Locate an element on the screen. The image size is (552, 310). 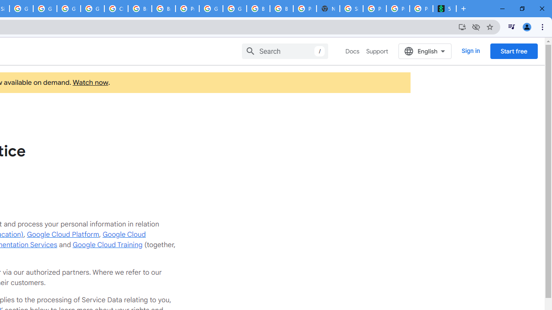
Watch now is located at coordinates (90, 83).